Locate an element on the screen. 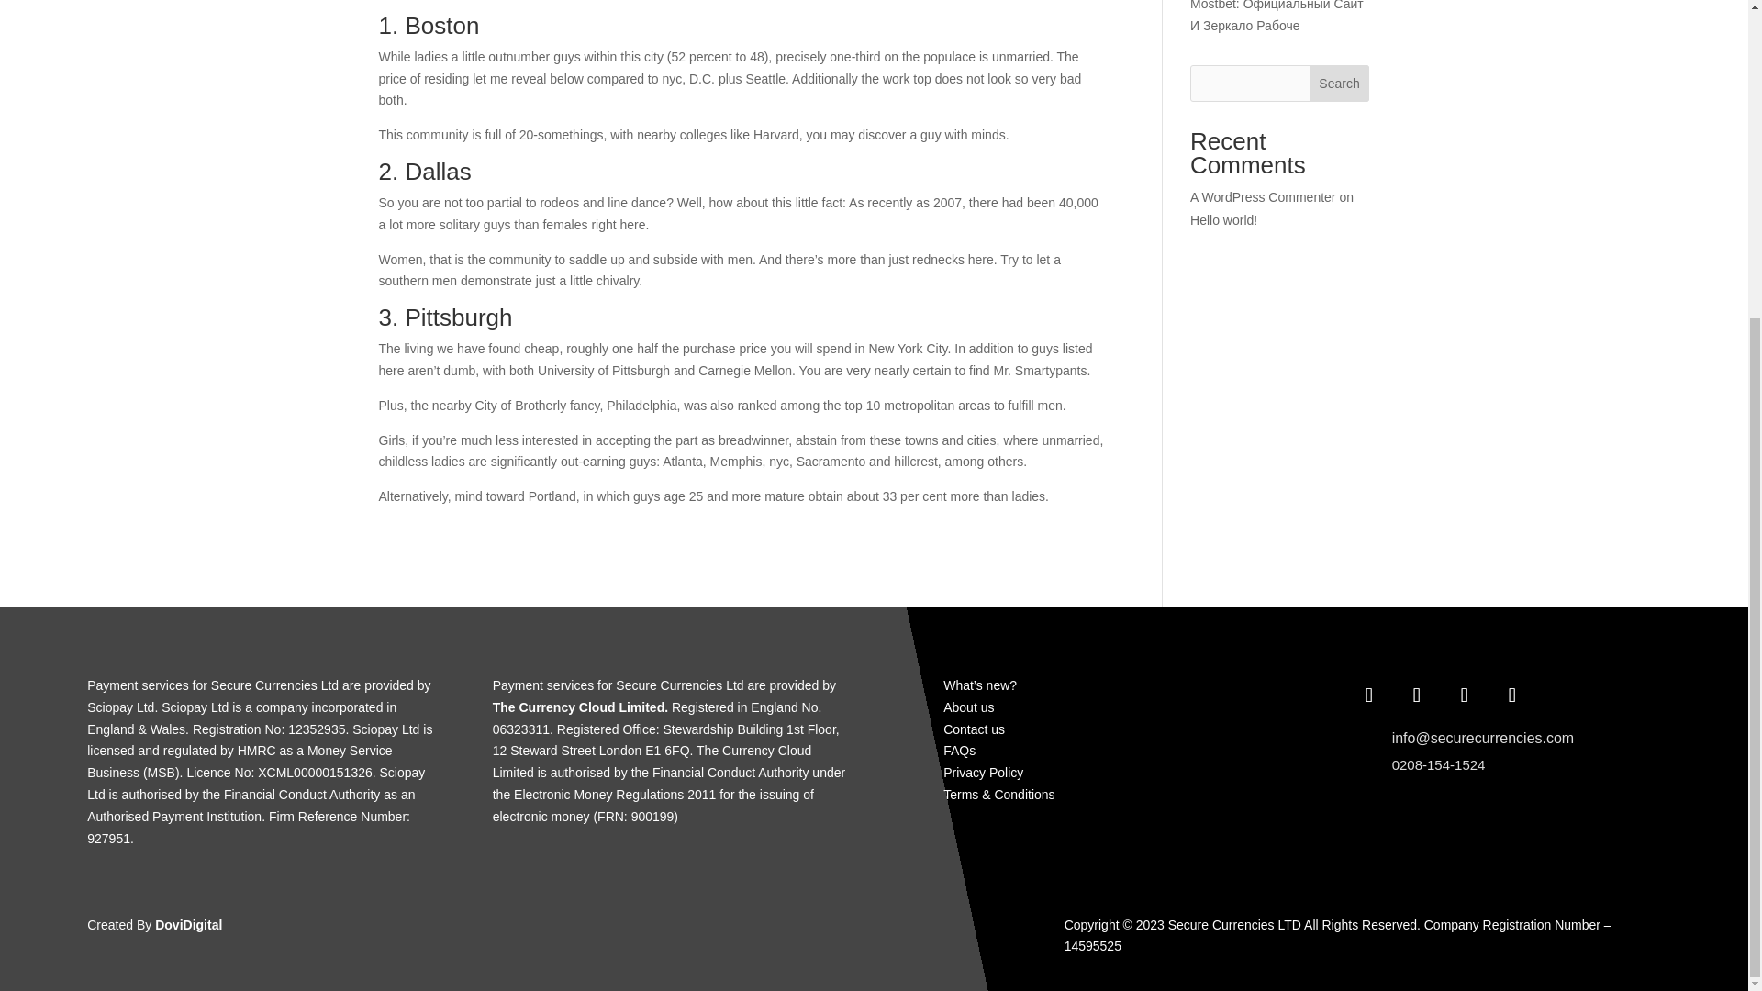  Follow on Facebook is located at coordinates (1369, 695).